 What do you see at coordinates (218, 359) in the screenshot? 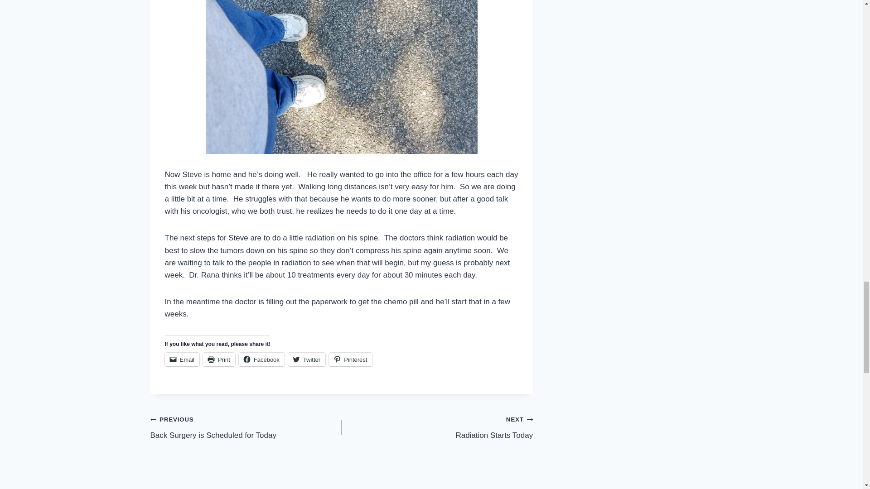
I see `Click to share on Facebook` at bounding box center [218, 359].